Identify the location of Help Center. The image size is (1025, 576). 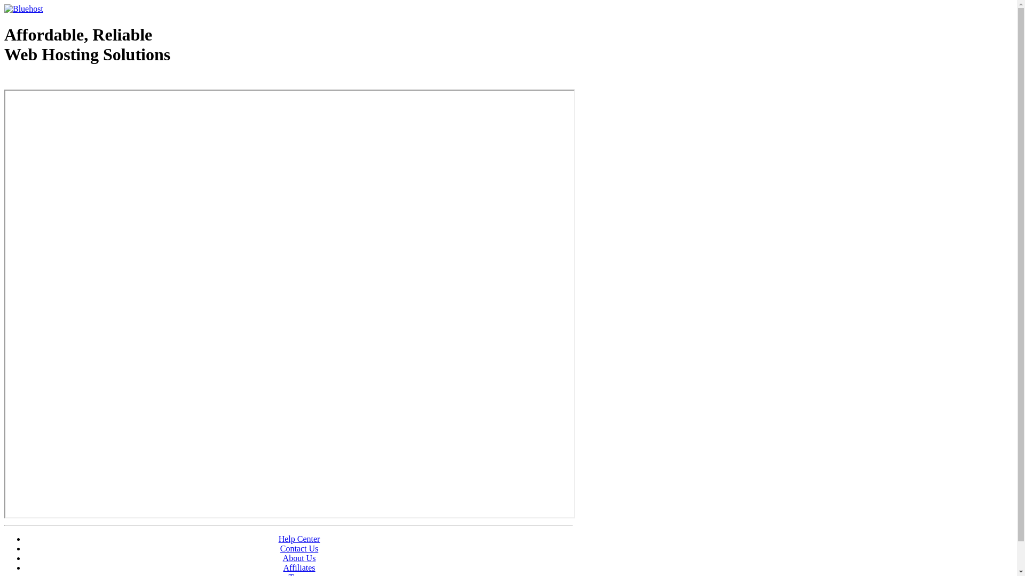
(299, 539).